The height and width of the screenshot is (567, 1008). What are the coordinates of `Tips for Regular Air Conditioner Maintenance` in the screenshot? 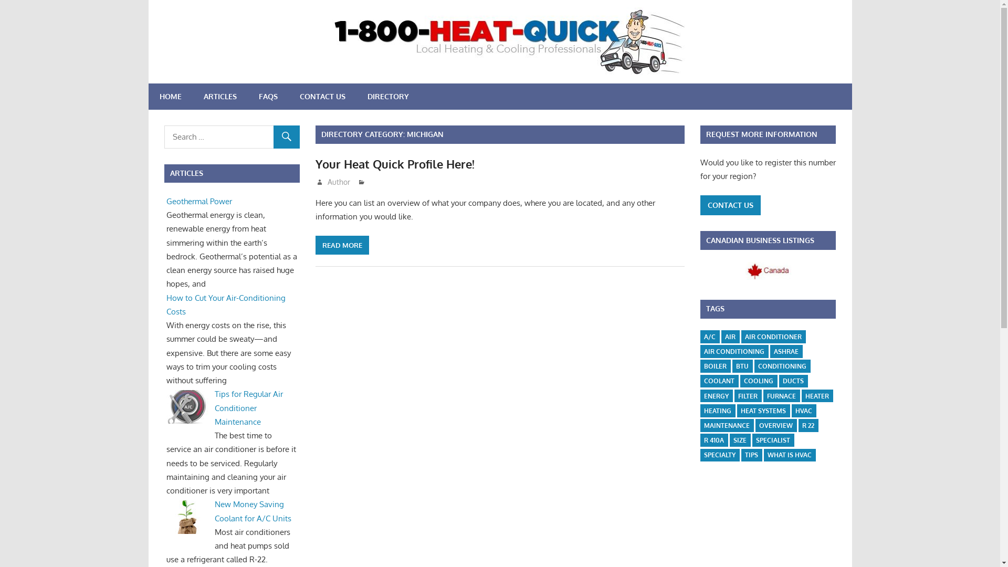 It's located at (249, 408).